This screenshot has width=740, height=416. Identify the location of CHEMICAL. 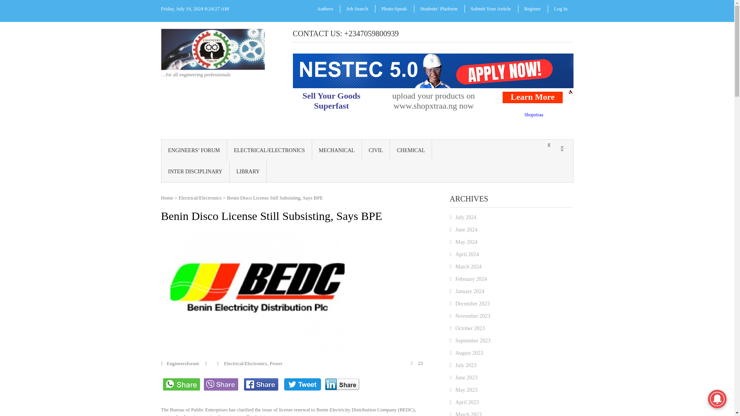
(411, 149).